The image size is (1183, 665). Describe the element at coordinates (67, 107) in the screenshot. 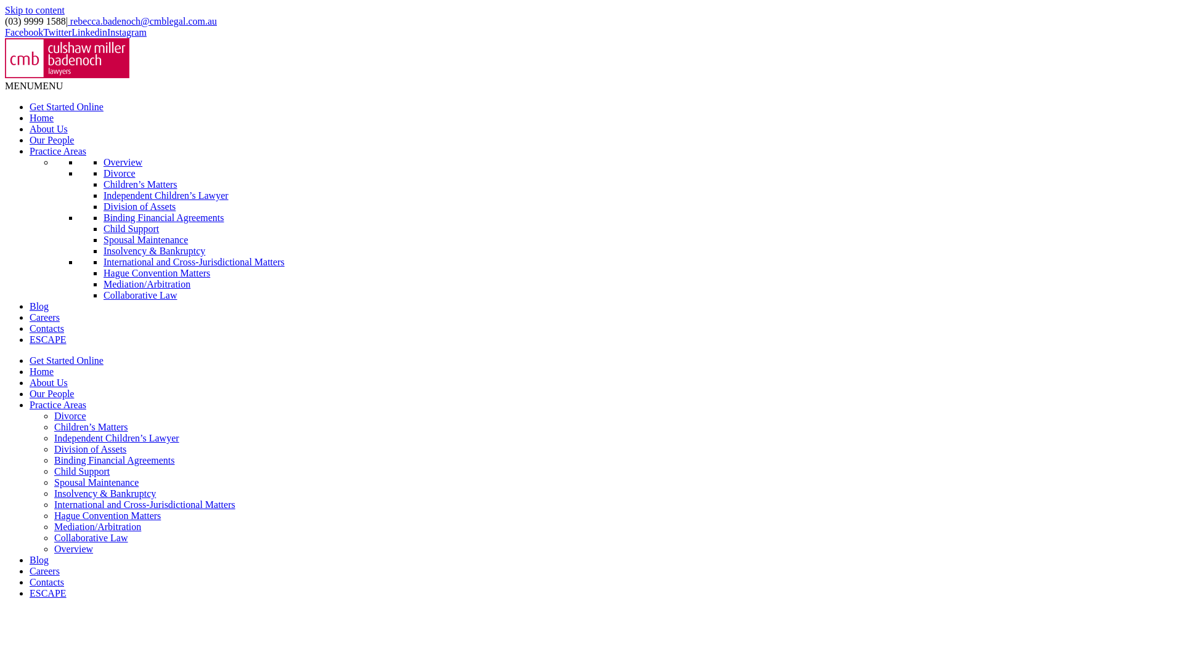

I see `Get Started Online` at that location.